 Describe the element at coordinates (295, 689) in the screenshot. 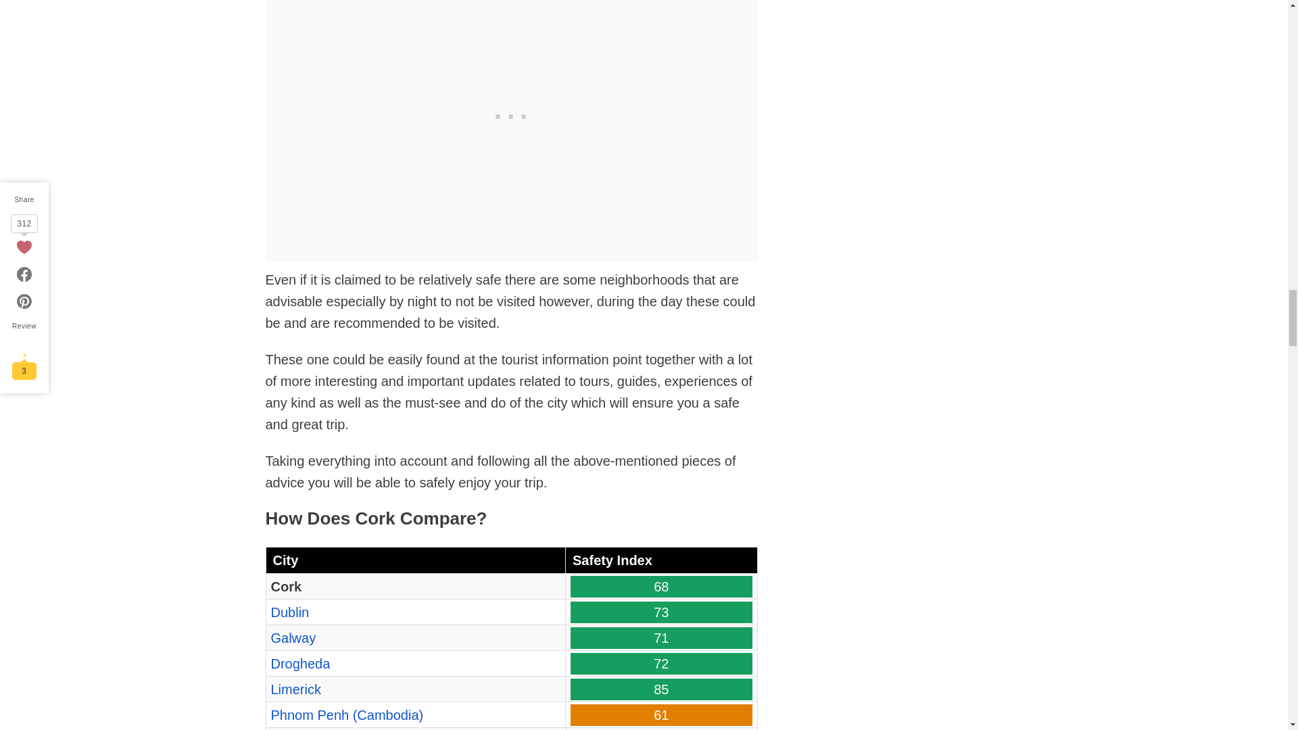

I see `Limerick Safety Review` at that location.